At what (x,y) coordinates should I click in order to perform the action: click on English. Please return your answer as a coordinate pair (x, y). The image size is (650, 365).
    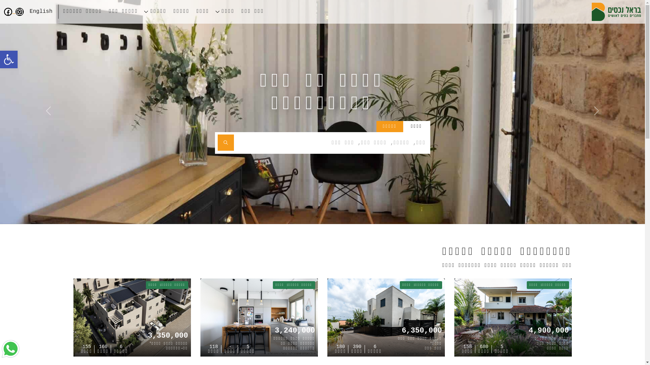
    Looking at the image, I should click on (41, 11).